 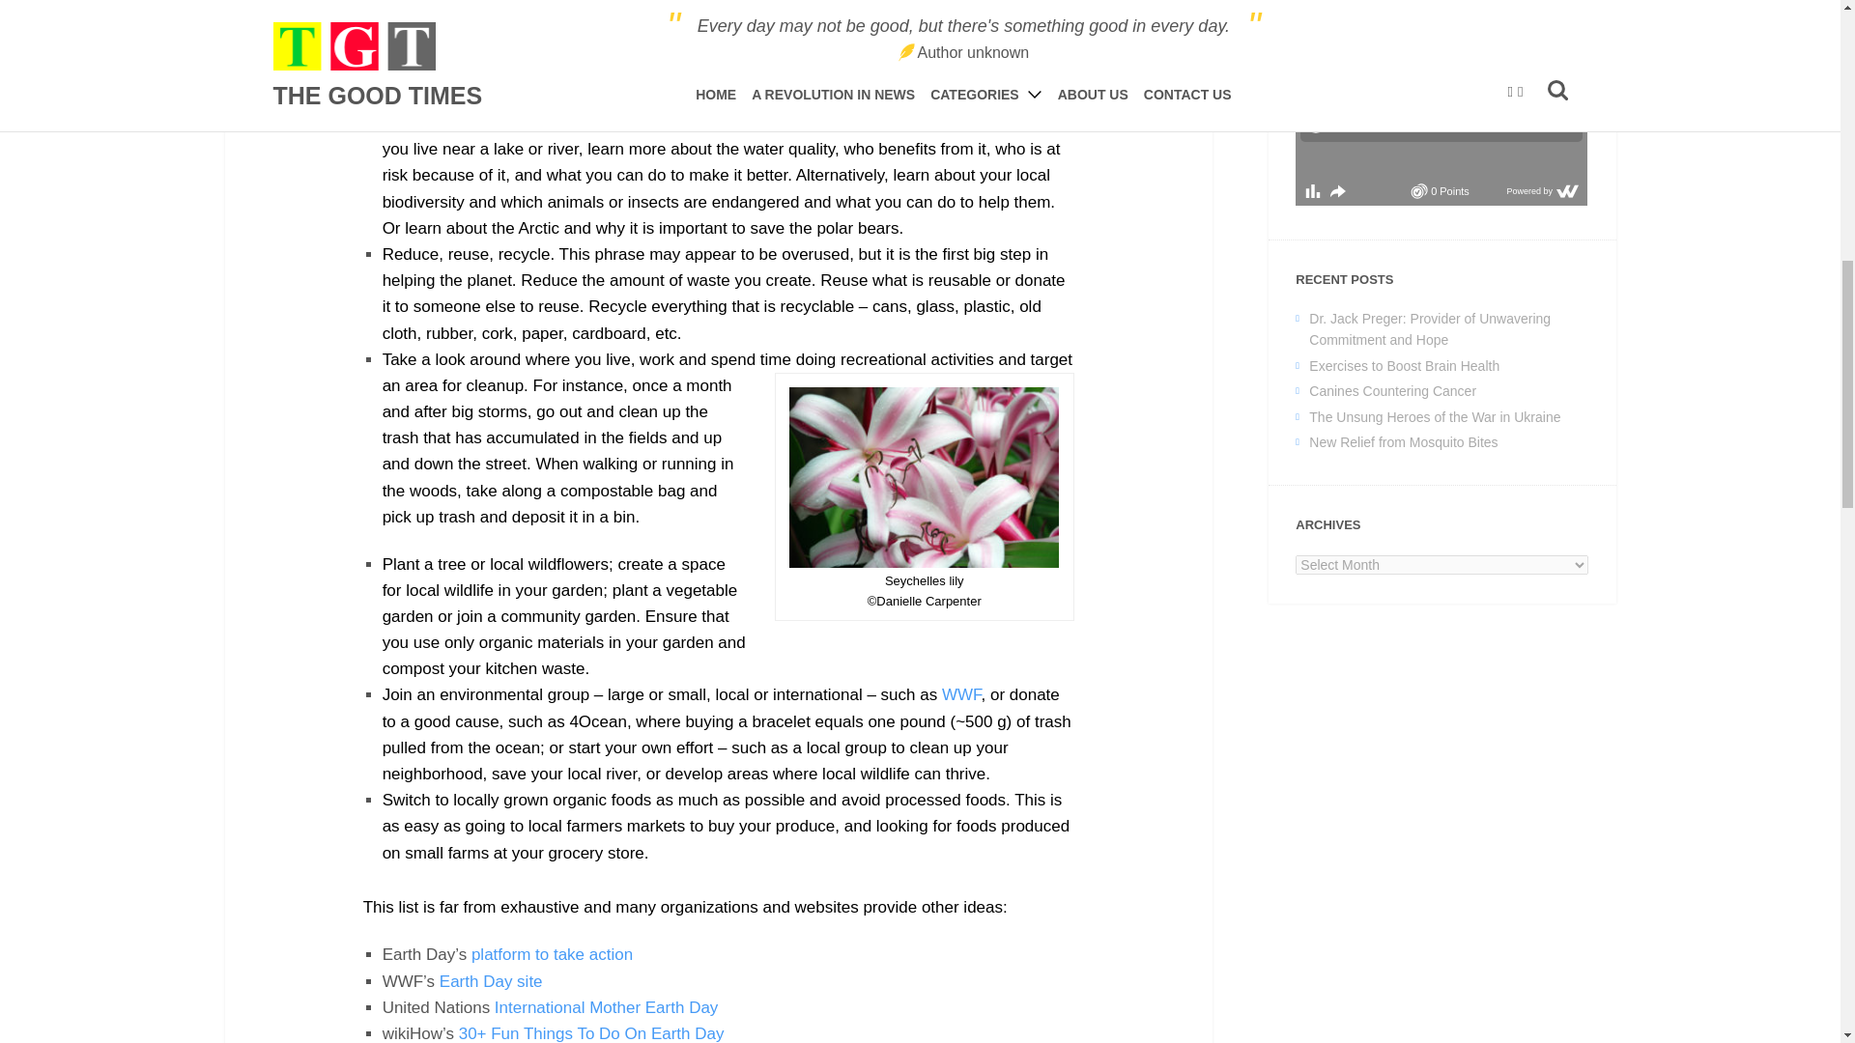 I want to click on 067a41b0-bac5-4590-a399-025325c8ae9c, so click(x=1441, y=102).